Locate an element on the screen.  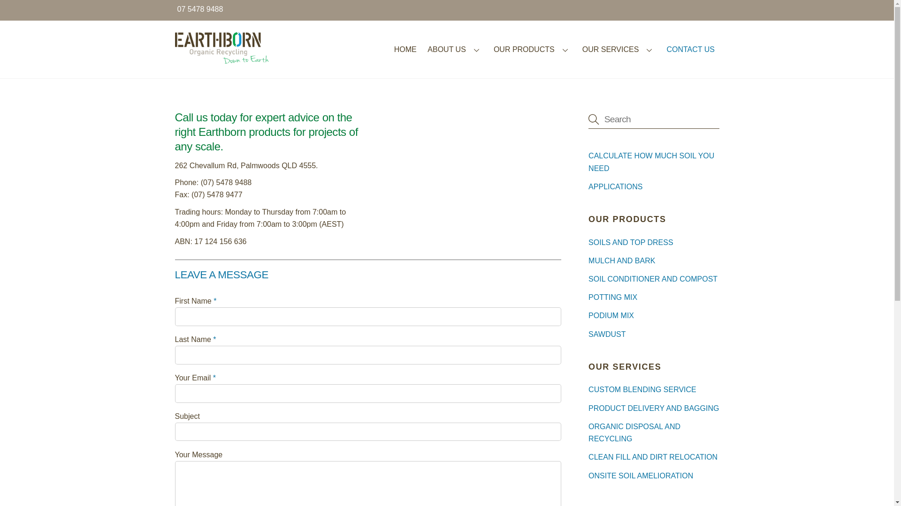
ABOUT US is located at coordinates (455, 50).